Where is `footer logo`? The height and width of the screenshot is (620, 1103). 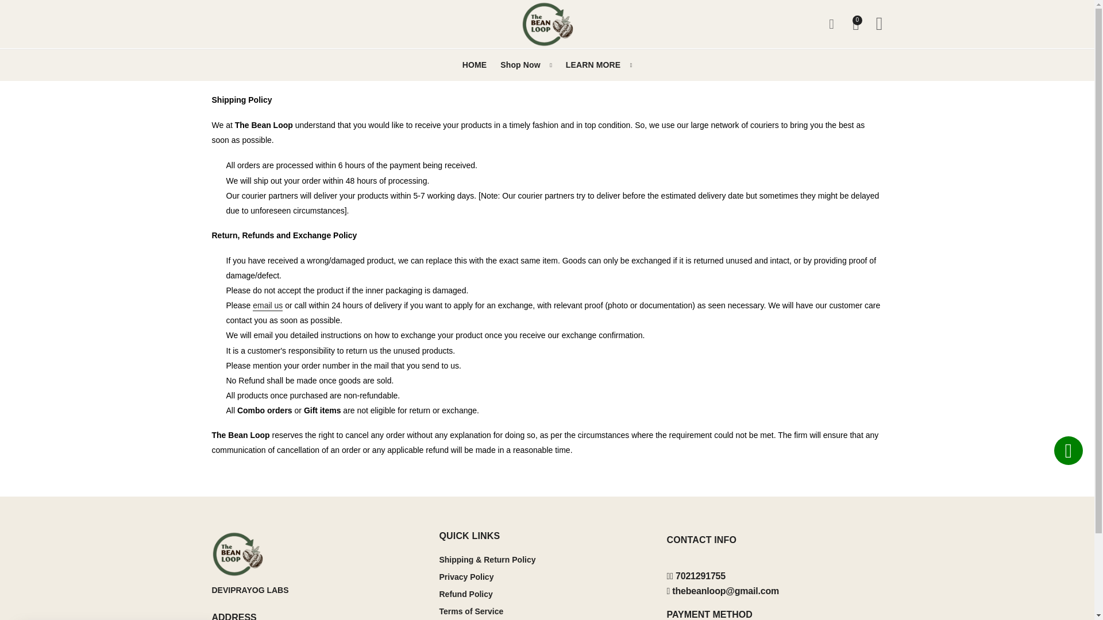
footer logo is located at coordinates (319, 553).